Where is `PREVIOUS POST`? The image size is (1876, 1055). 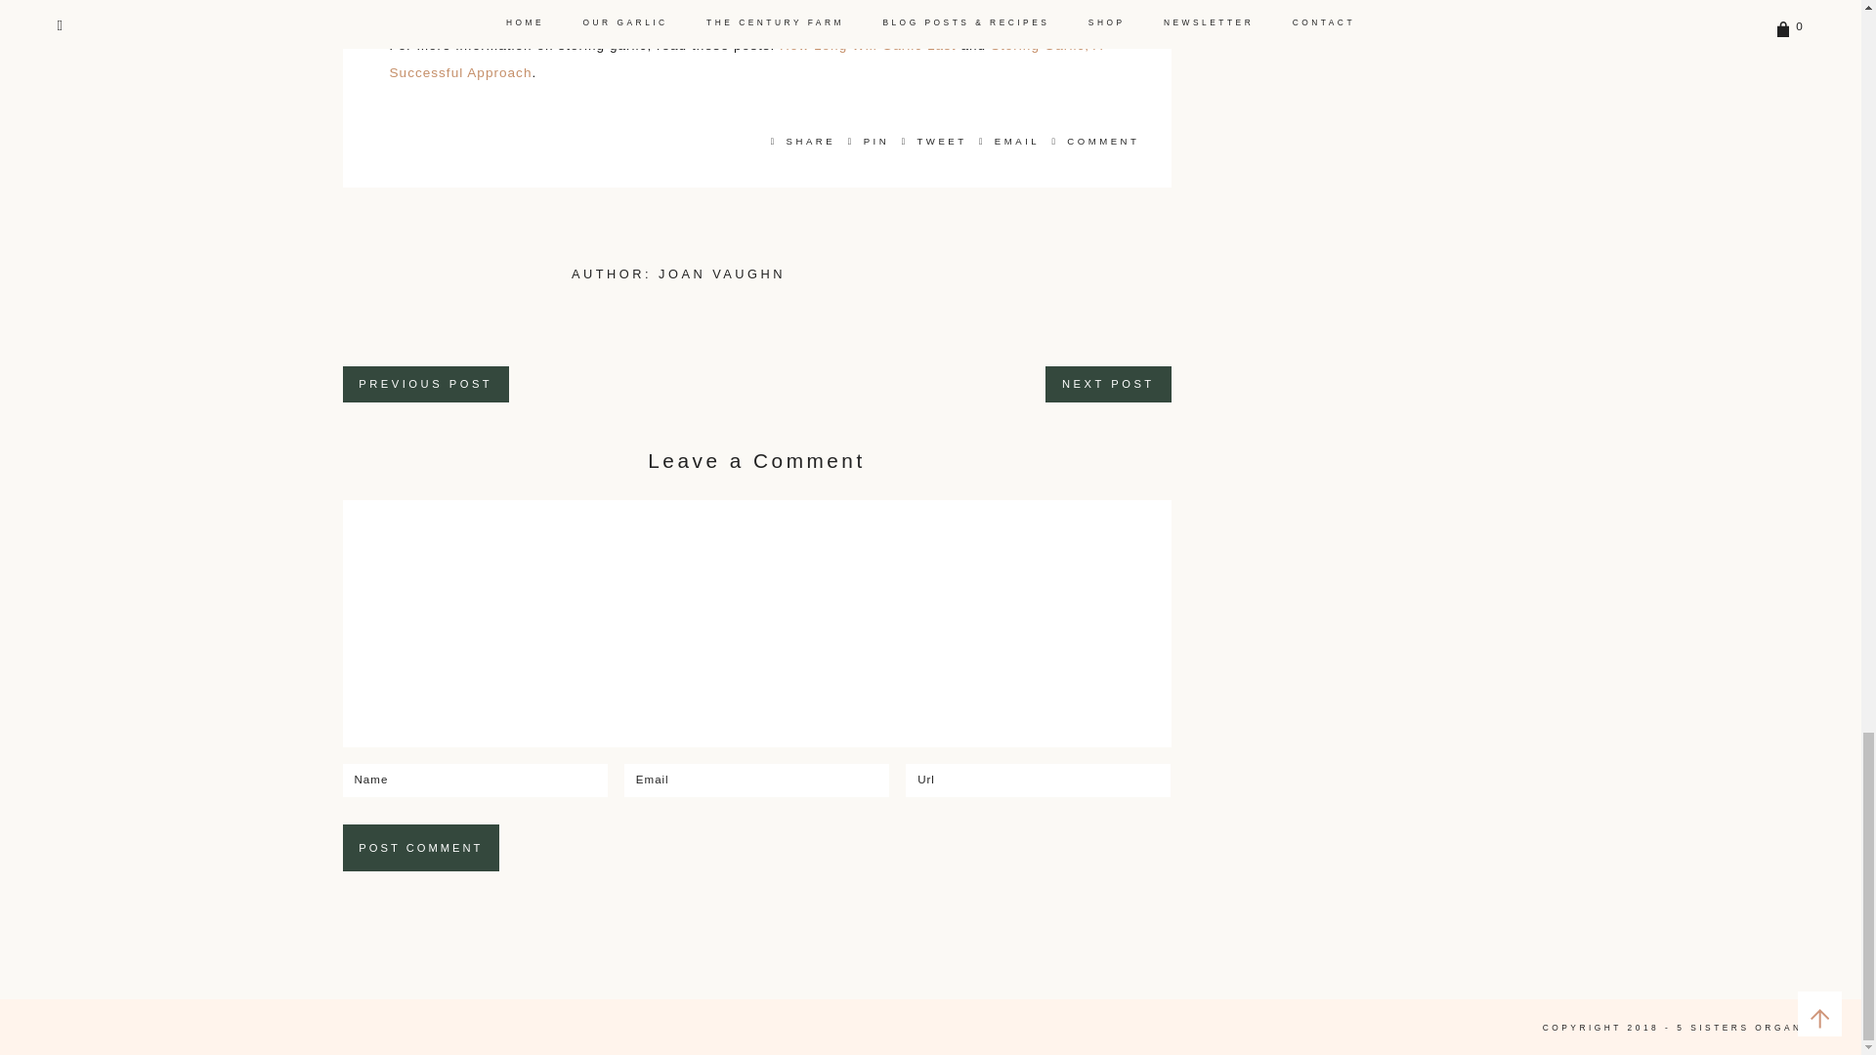
PREVIOUS POST is located at coordinates (424, 384).